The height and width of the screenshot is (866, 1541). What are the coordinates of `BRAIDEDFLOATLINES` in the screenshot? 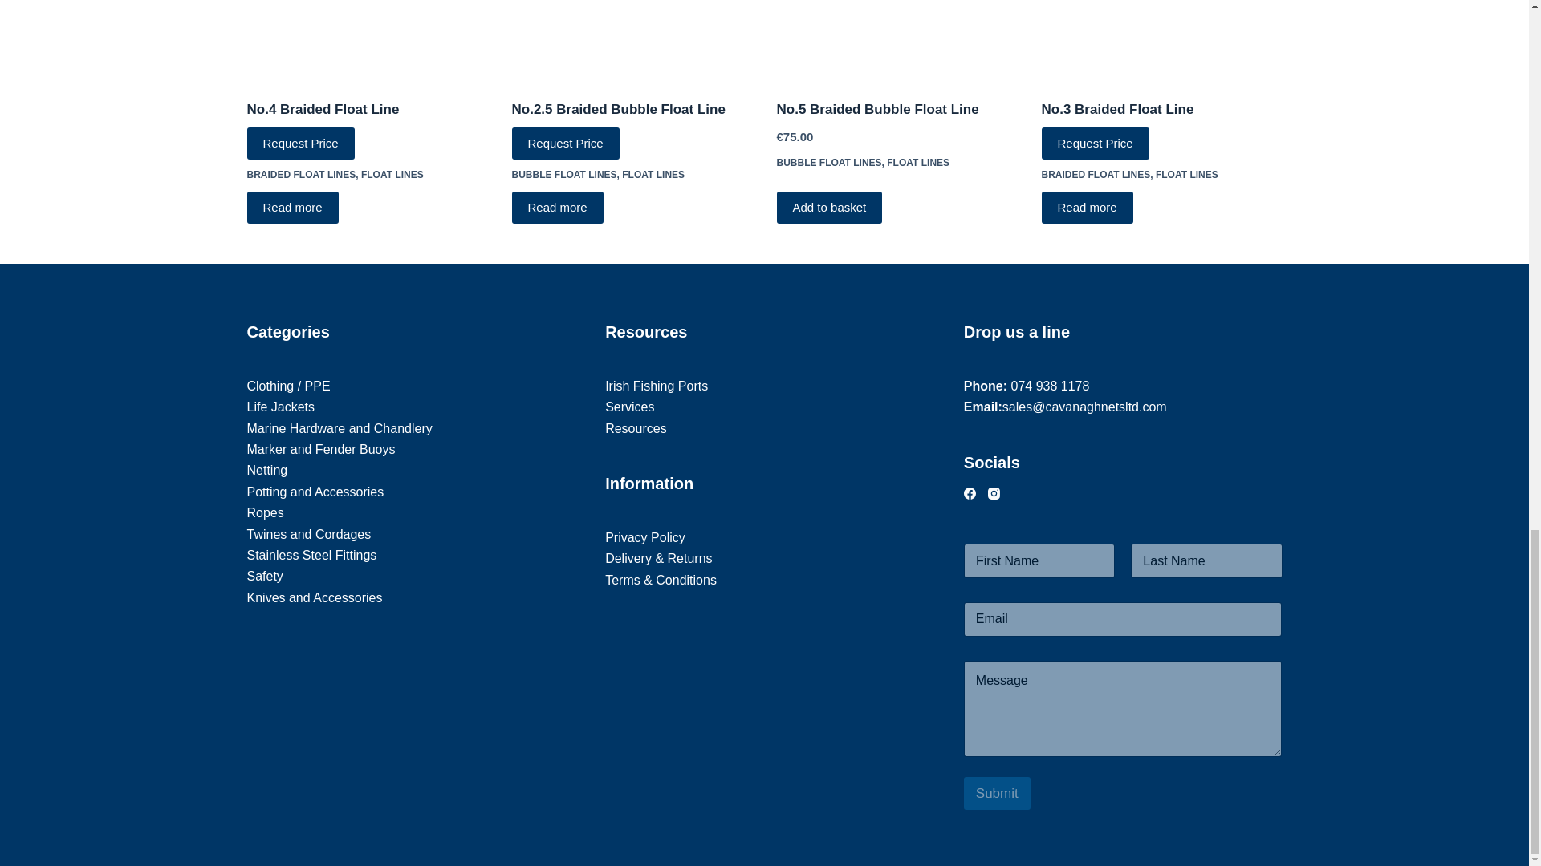 It's located at (1161, 40).